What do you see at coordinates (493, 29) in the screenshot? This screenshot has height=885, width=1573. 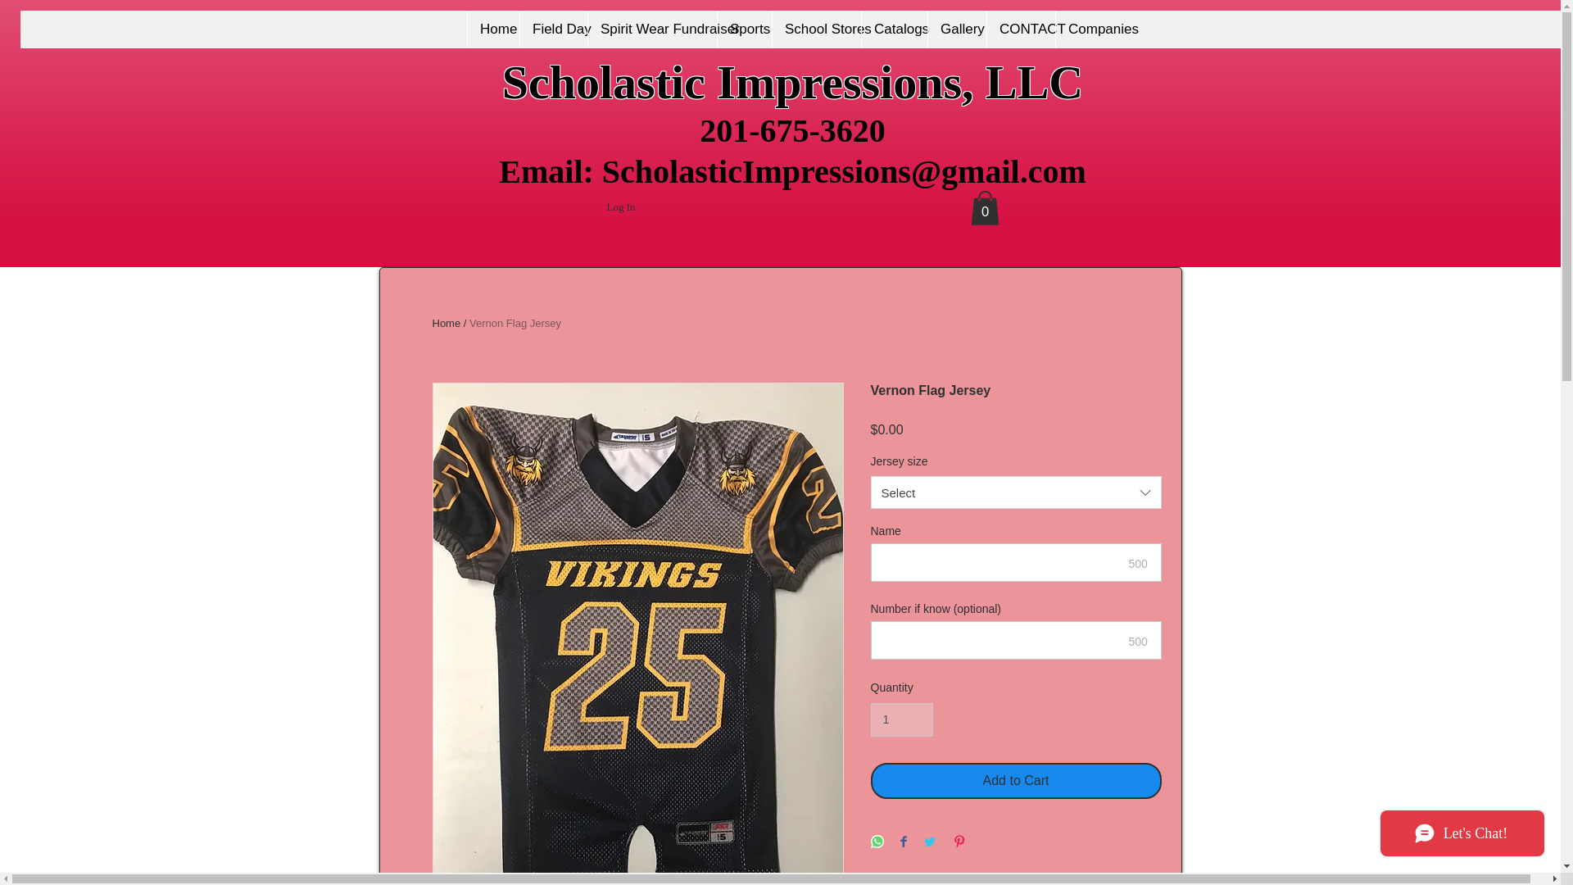 I see `Home` at bounding box center [493, 29].